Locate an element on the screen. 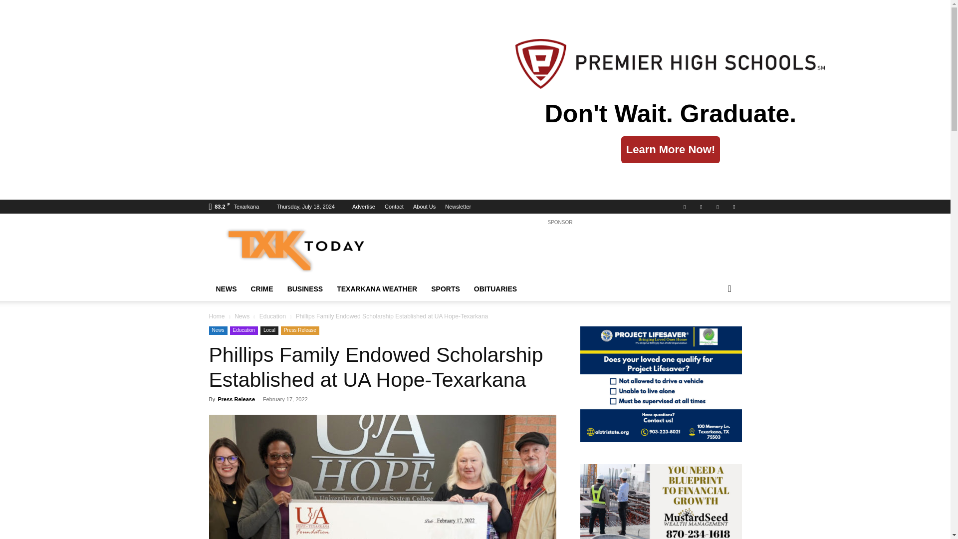  BUSINESS is located at coordinates (305, 288).